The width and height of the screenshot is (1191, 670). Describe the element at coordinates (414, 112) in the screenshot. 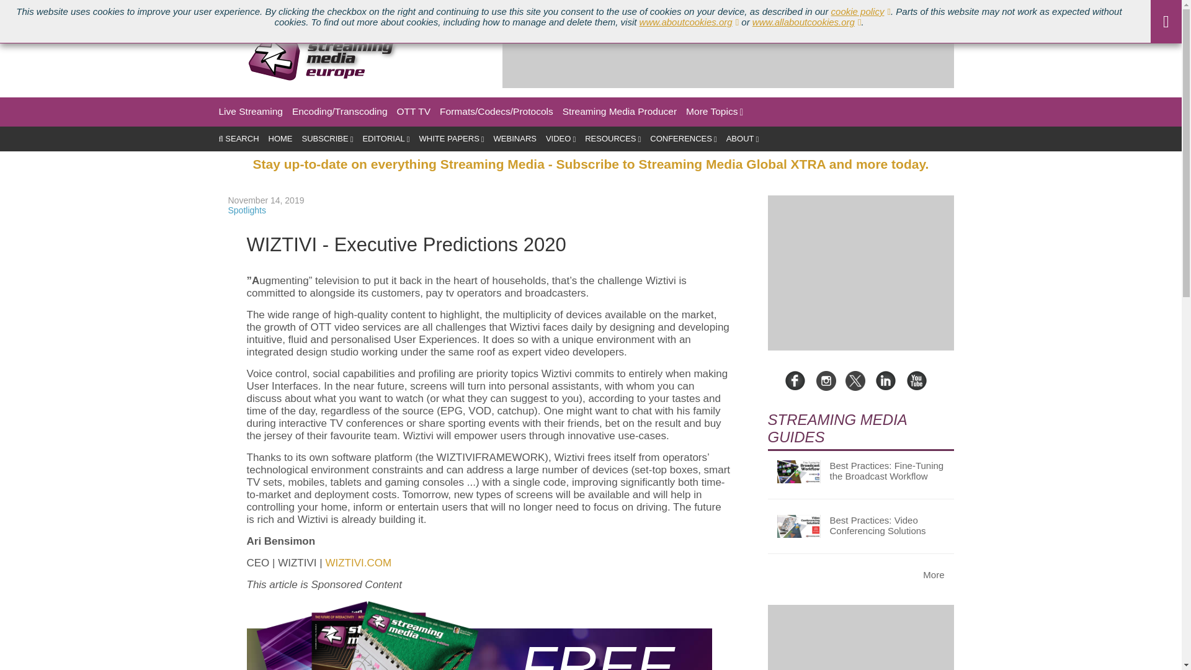

I see `OTT TV` at that location.